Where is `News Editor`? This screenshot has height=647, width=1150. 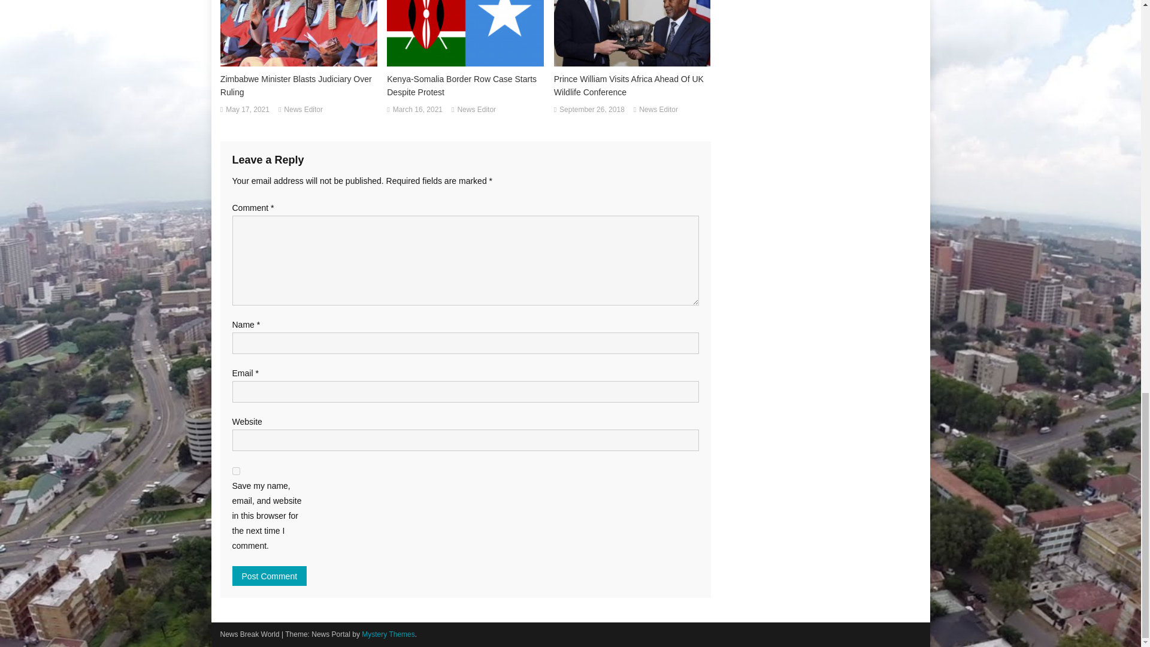
News Editor is located at coordinates (476, 110).